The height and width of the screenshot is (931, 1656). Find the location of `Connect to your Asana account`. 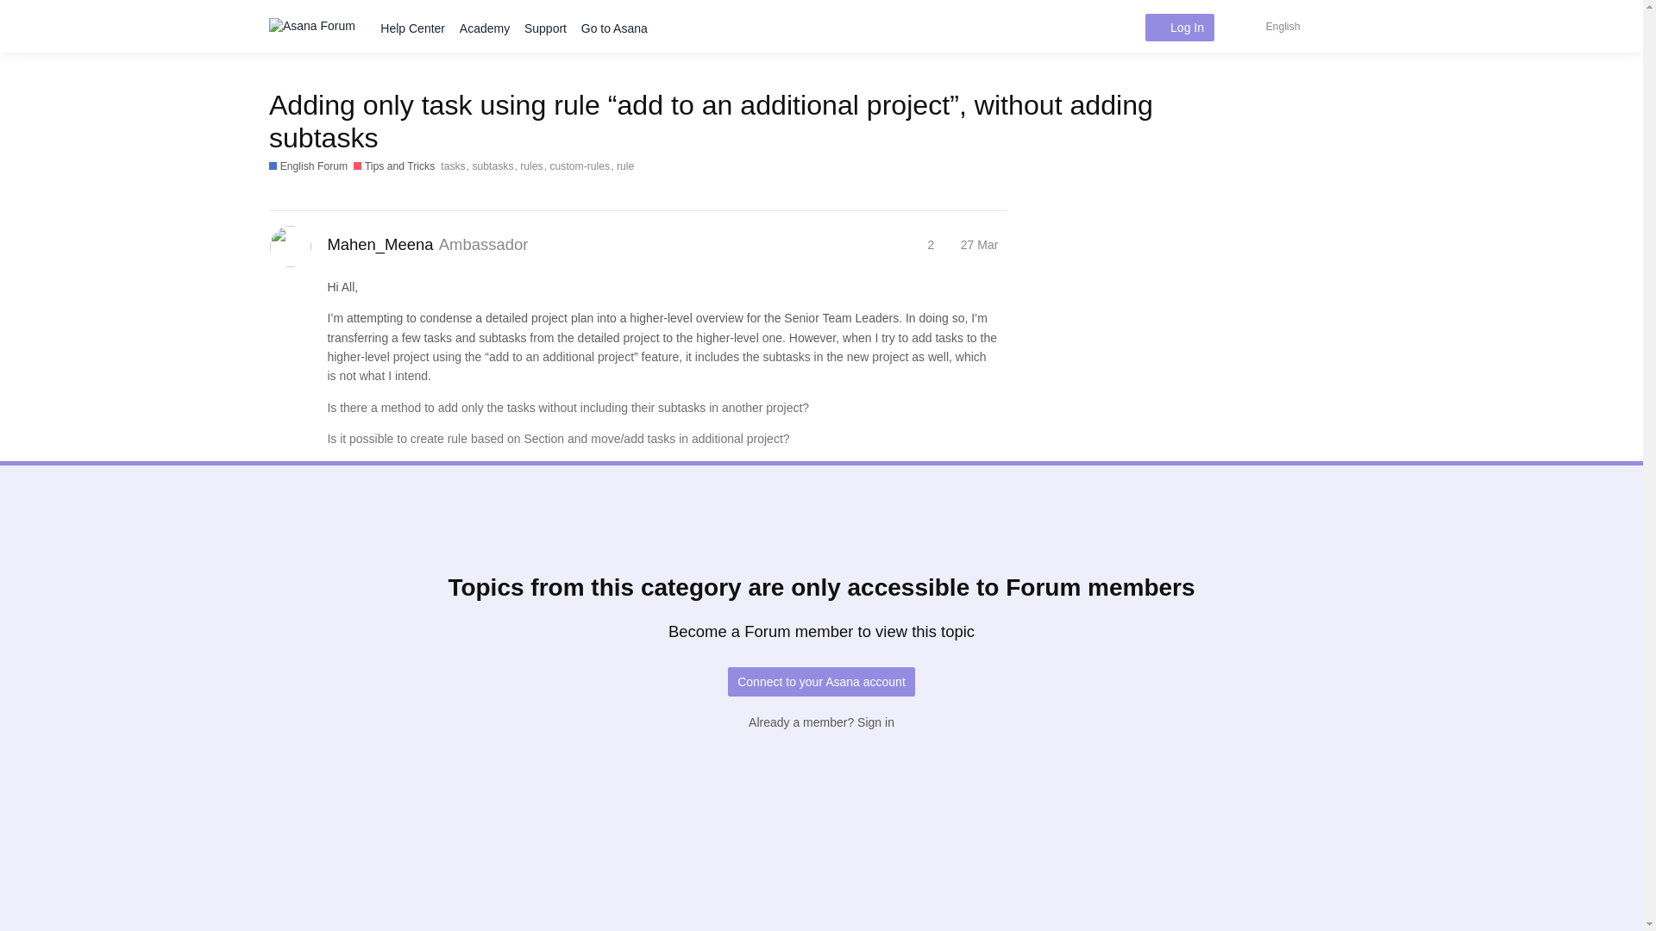

Connect to your Asana account is located at coordinates (821, 681).